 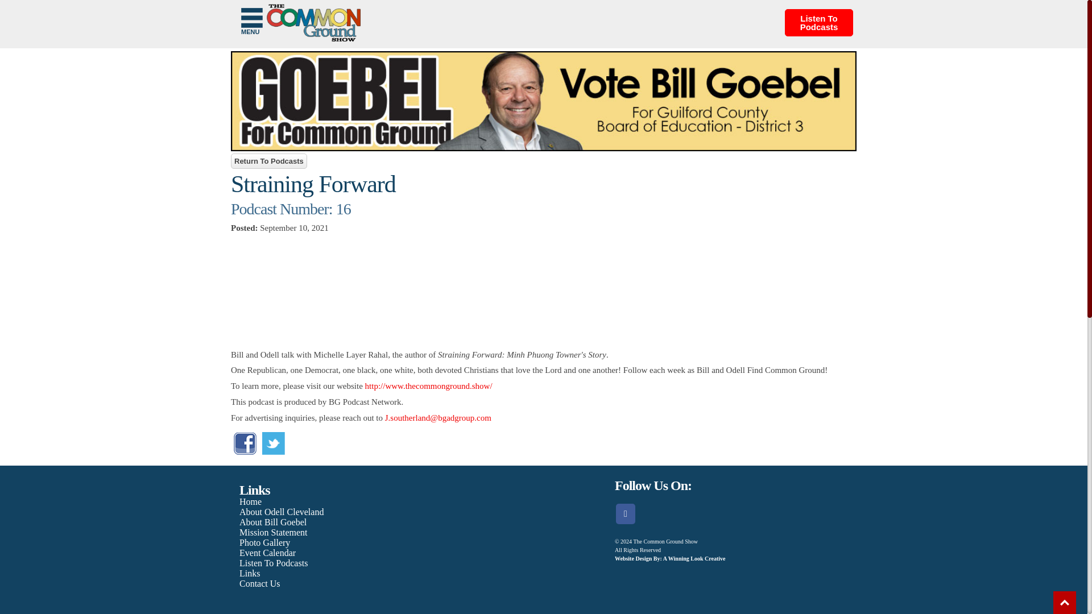 What do you see at coordinates (819, 23) in the screenshot?
I see `Listen To Podcasts` at bounding box center [819, 23].